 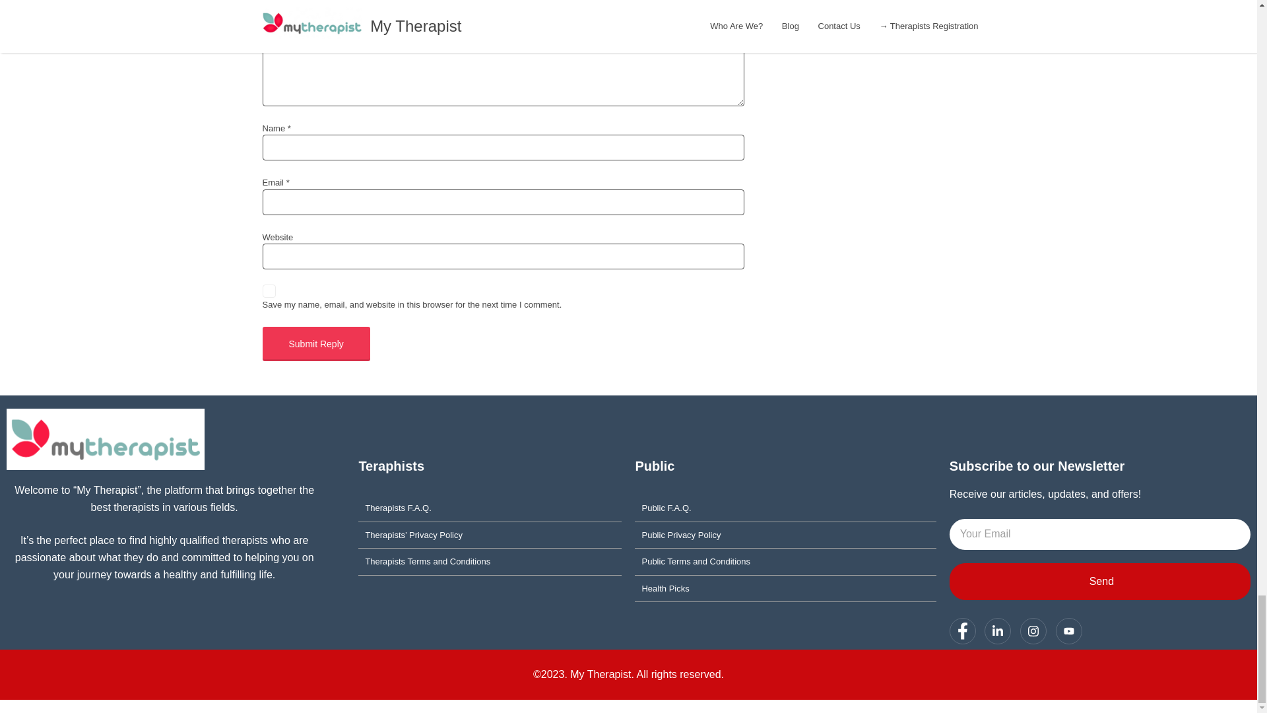 What do you see at coordinates (315, 343) in the screenshot?
I see `Submit Reply` at bounding box center [315, 343].